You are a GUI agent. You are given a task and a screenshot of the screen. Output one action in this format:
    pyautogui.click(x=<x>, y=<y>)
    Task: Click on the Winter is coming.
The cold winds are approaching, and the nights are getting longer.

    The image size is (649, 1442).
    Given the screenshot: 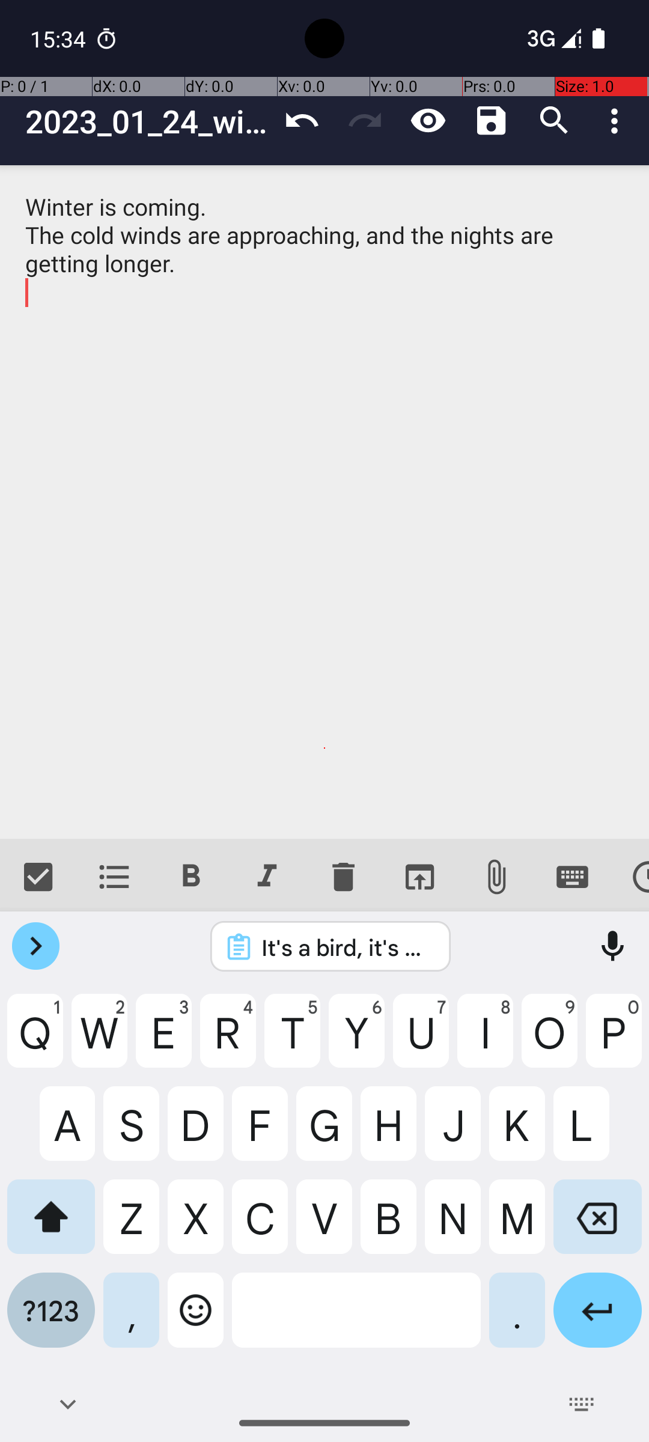 What is the action you would take?
    pyautogui.click(x=324, y=502)
    